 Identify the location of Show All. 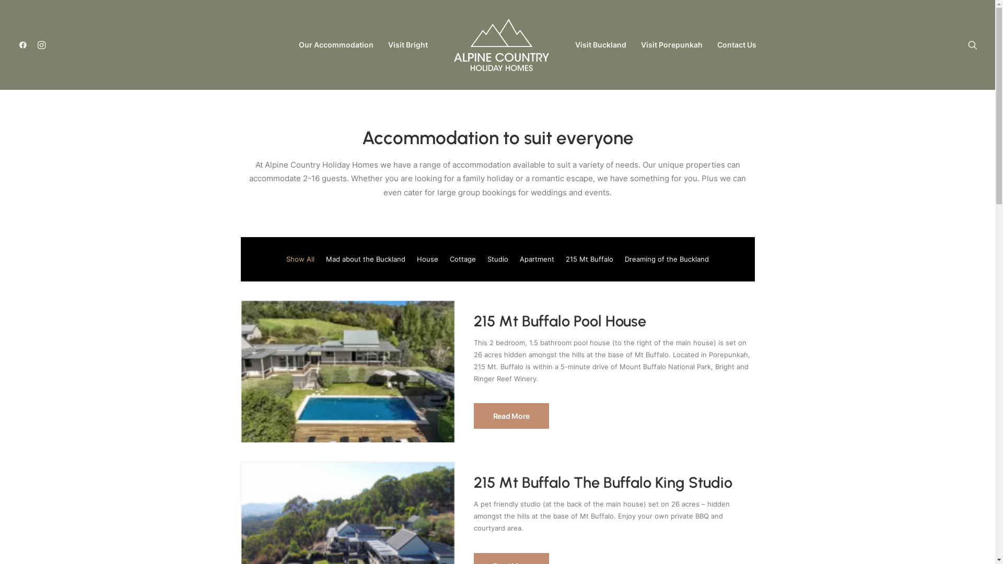
(300, 259).